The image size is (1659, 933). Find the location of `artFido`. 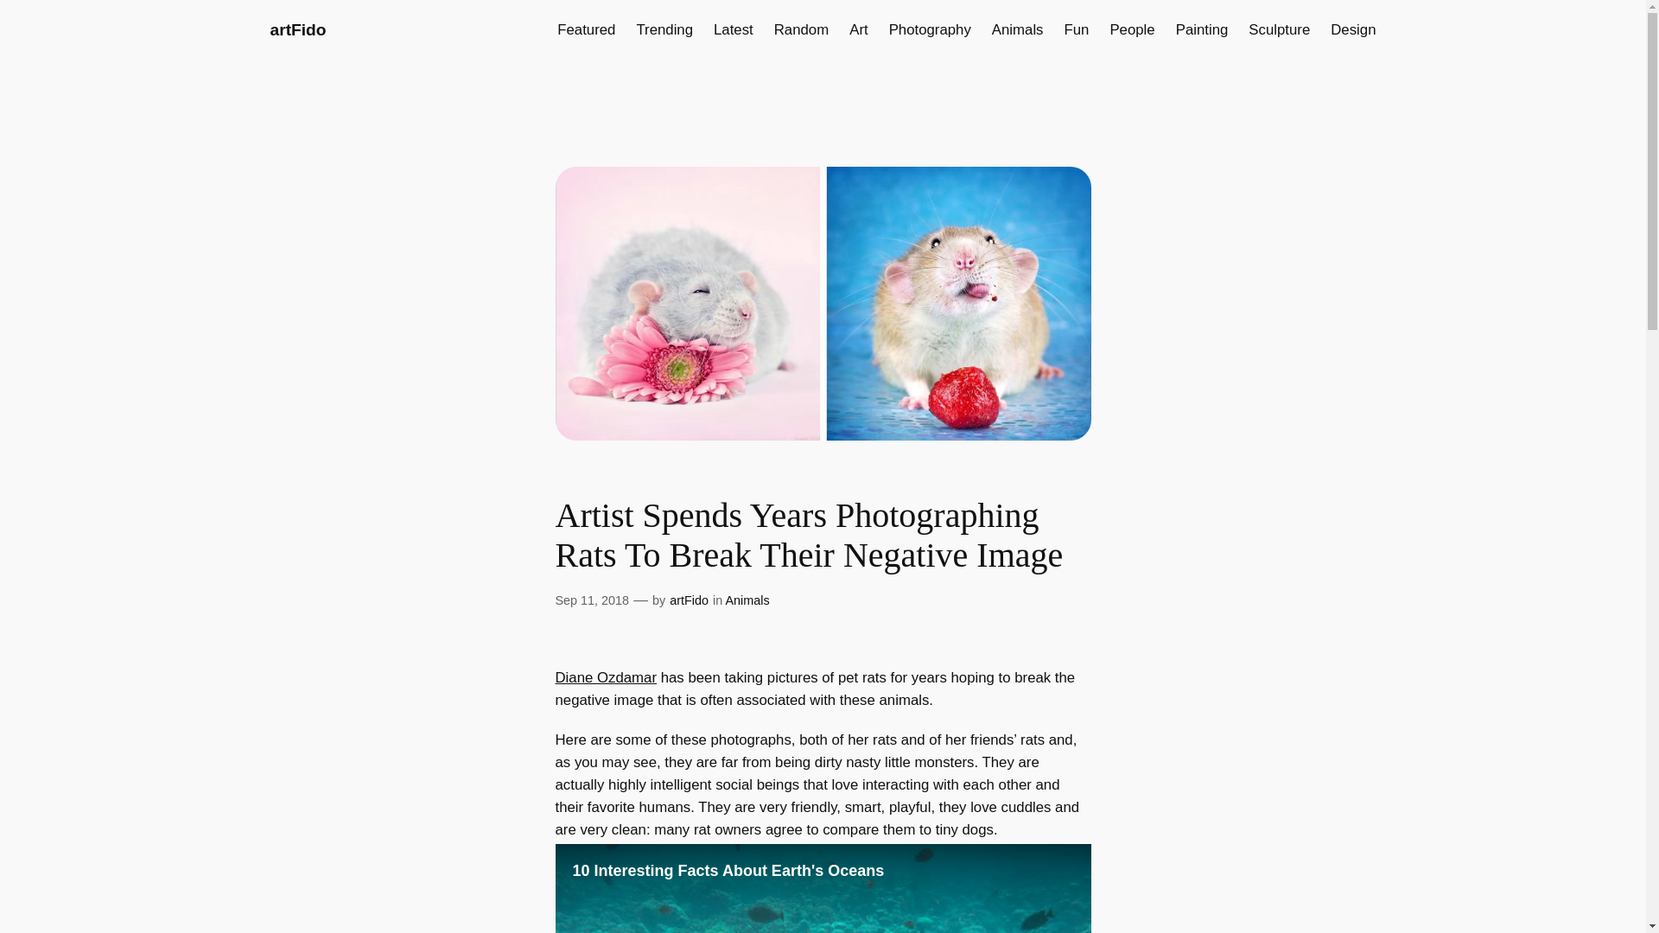

artFido is located at coordinates (689, 600).